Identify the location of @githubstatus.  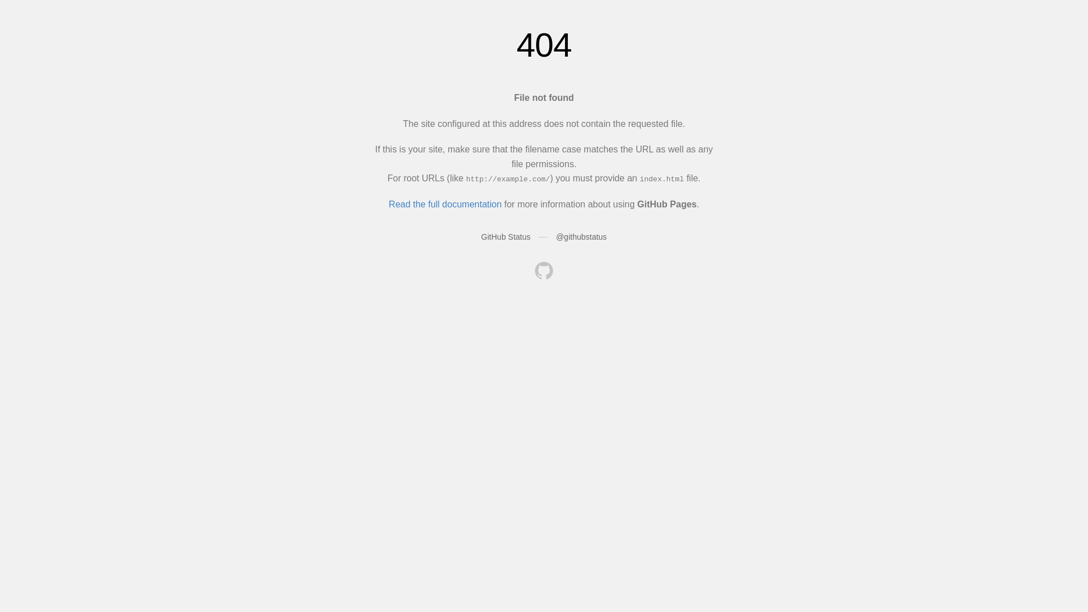
(581, 237).